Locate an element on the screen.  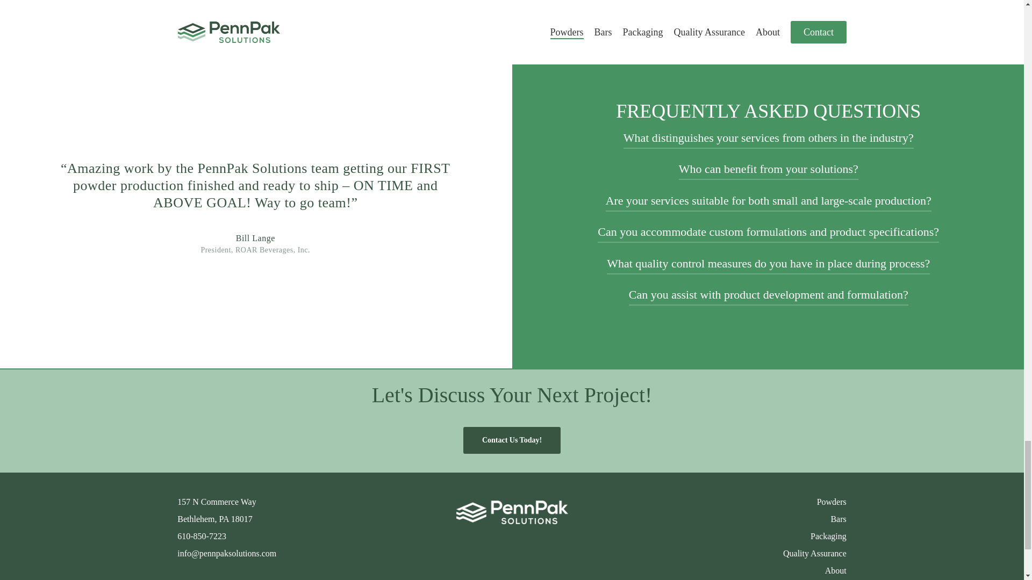
Powders is located at coordinates (832, 502).